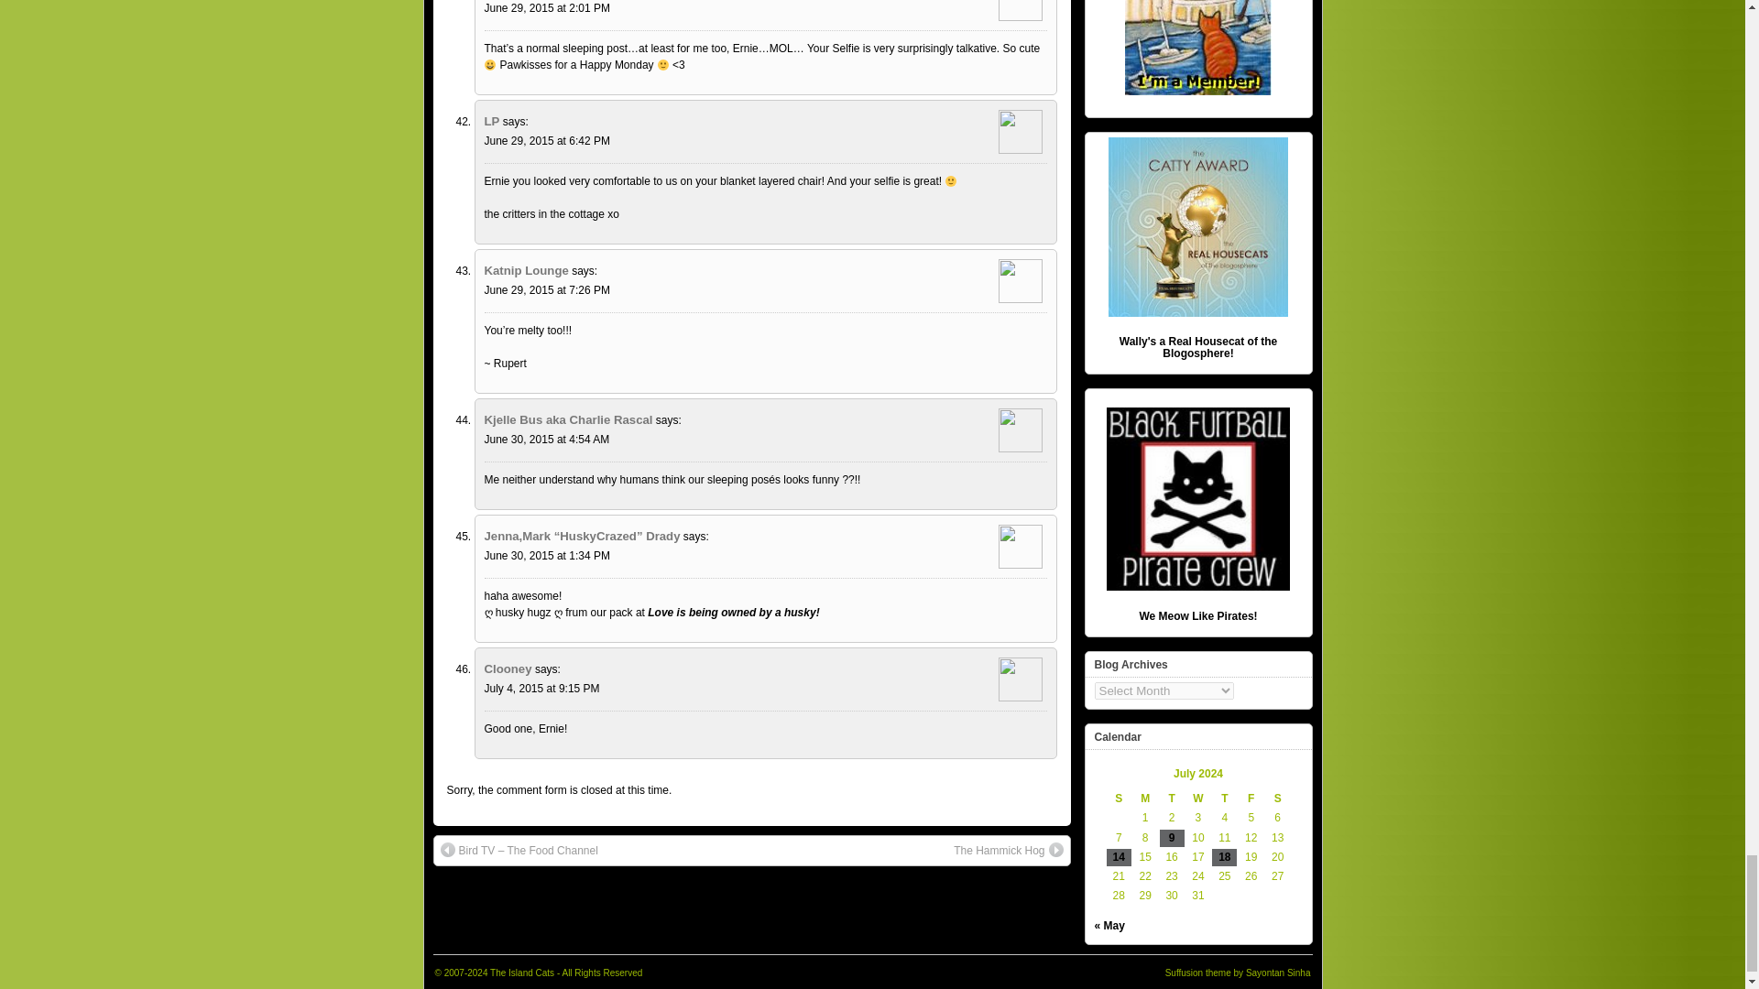 This screenshot has width=1759, height=989. I want to click on catty award, so click(1197, 227).